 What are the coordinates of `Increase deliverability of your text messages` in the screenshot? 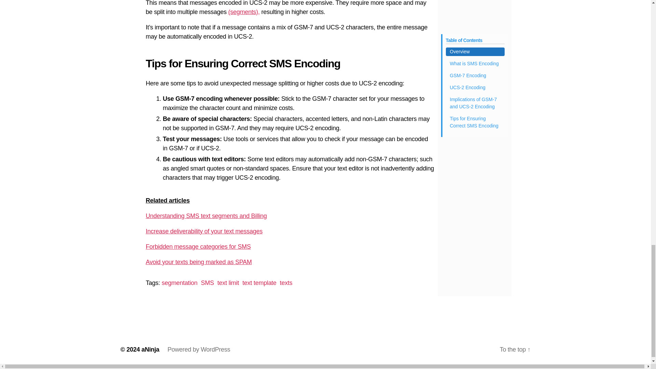 It's located at (204, 231).